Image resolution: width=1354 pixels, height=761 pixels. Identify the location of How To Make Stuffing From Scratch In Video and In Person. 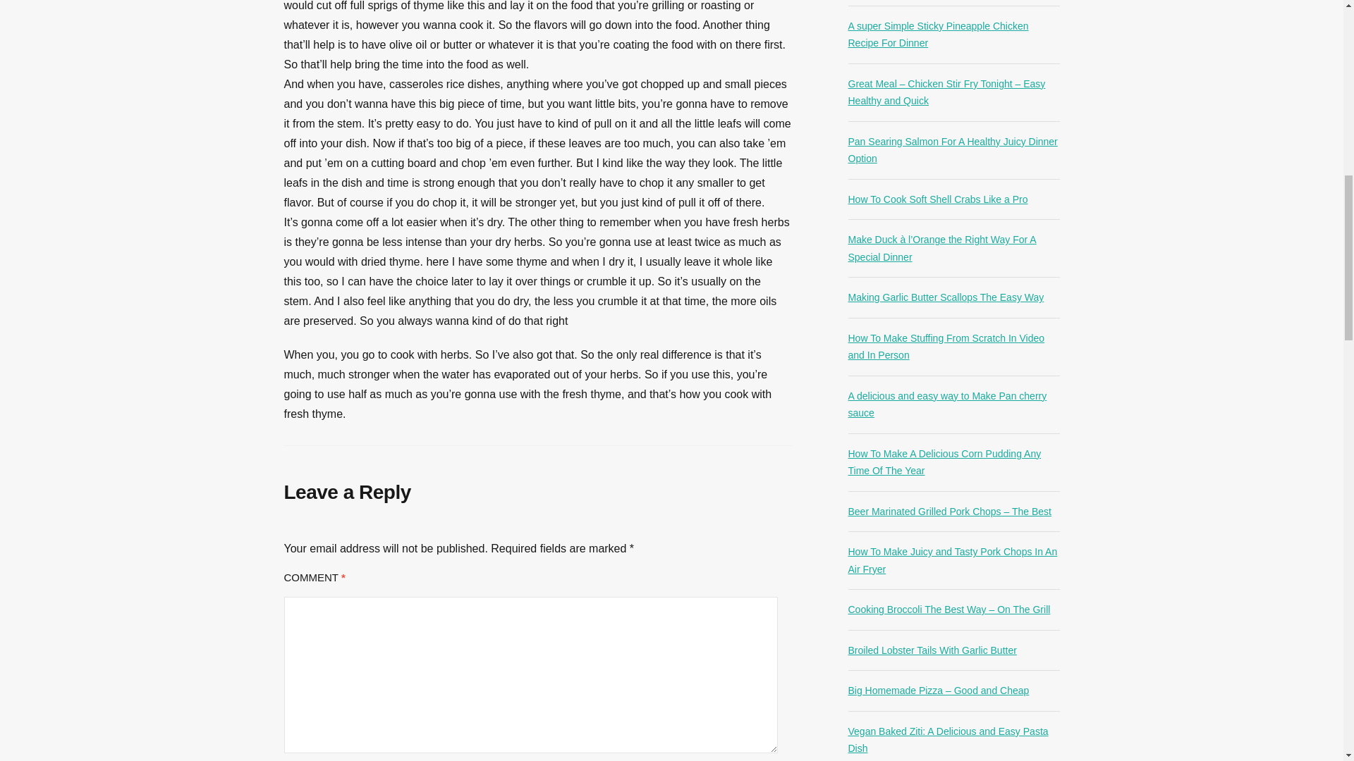
(945, 347).